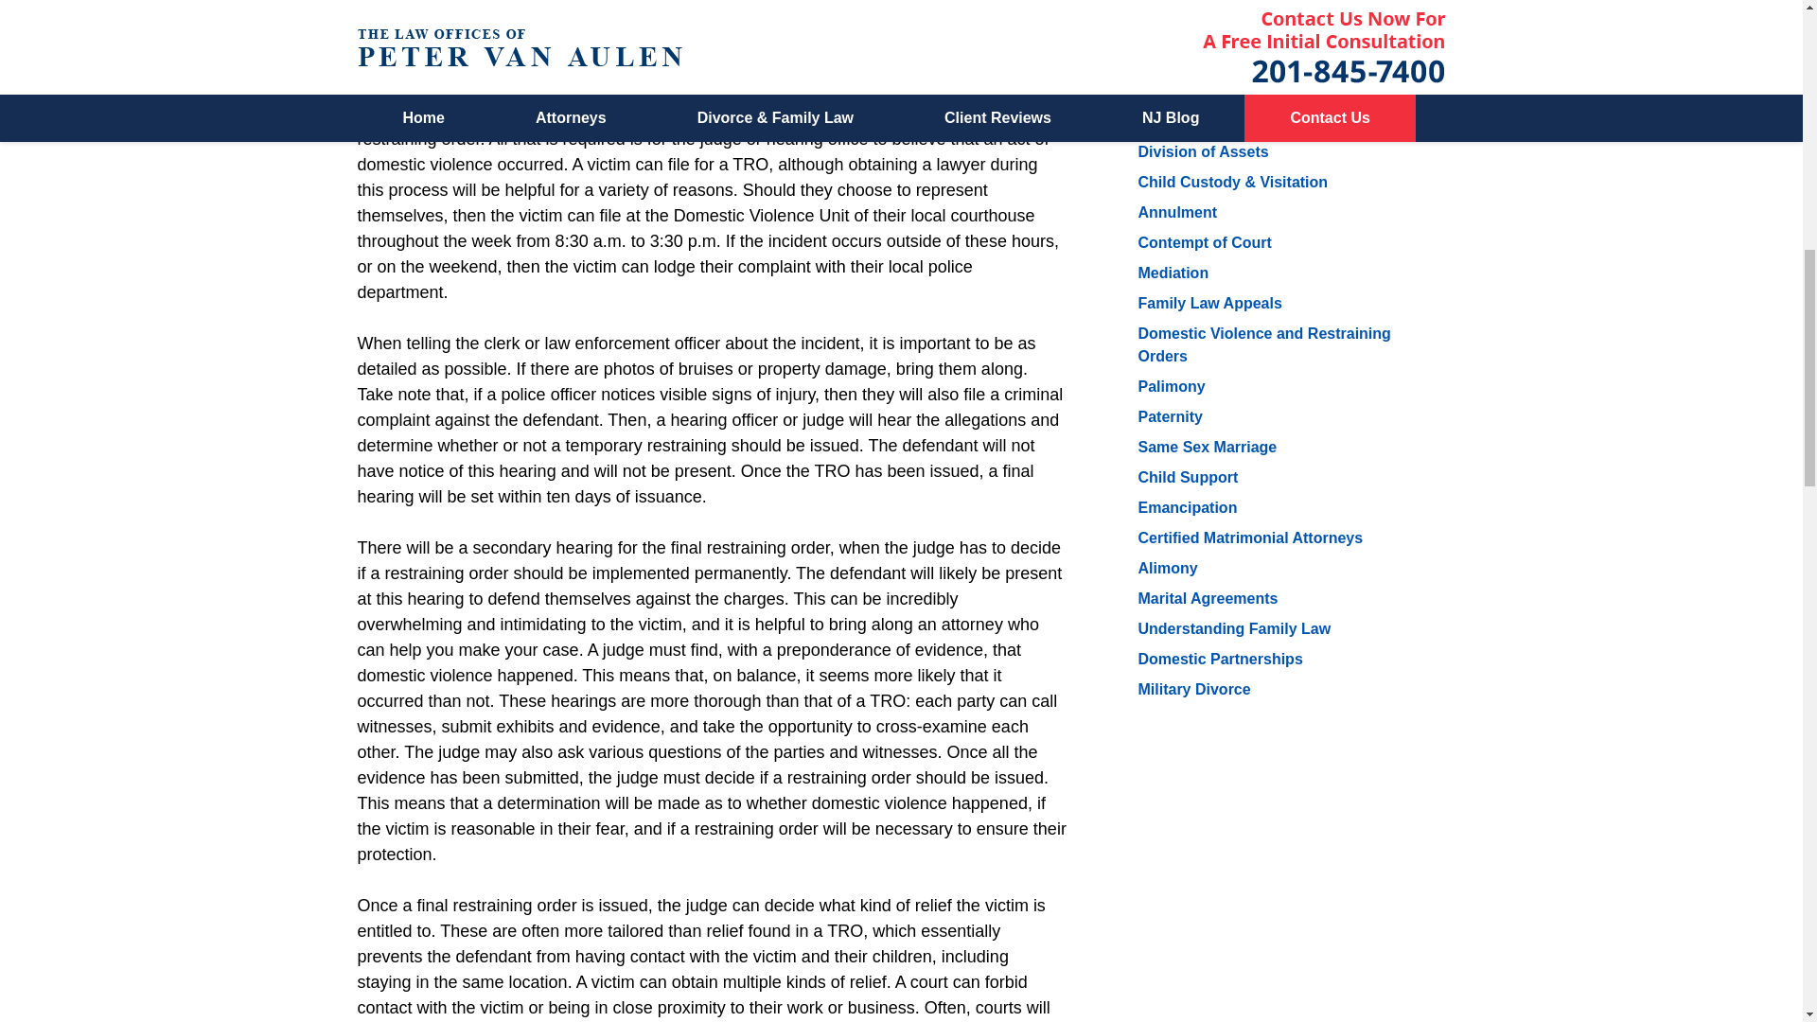 This screenshot has width=1817, height=1022. Describe the element at coordinates (1172, 273) in the screenshot. I see `Mediation` at that location.